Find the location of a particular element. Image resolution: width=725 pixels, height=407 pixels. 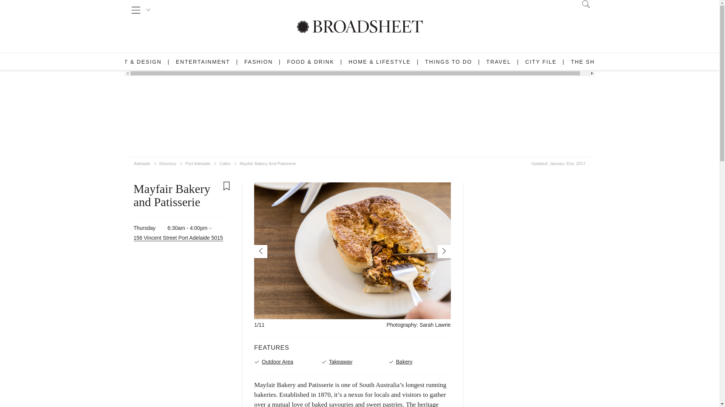

156 Vincent Street Port Adelaide 5015 is located at coordinates (178, 238).